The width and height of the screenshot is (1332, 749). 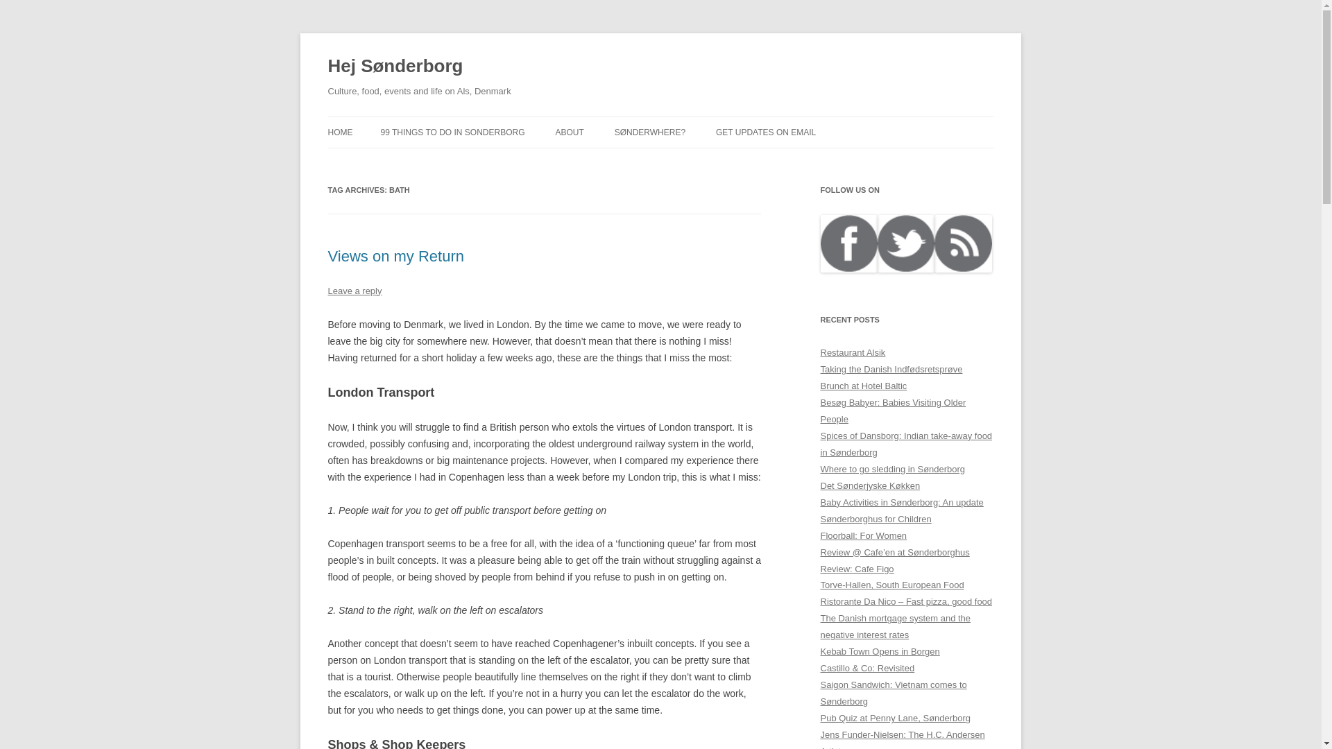 What do you see at coordinates (569, 132) in the screenshot?
I see `ABOUT` at bounding box center [569, 132].